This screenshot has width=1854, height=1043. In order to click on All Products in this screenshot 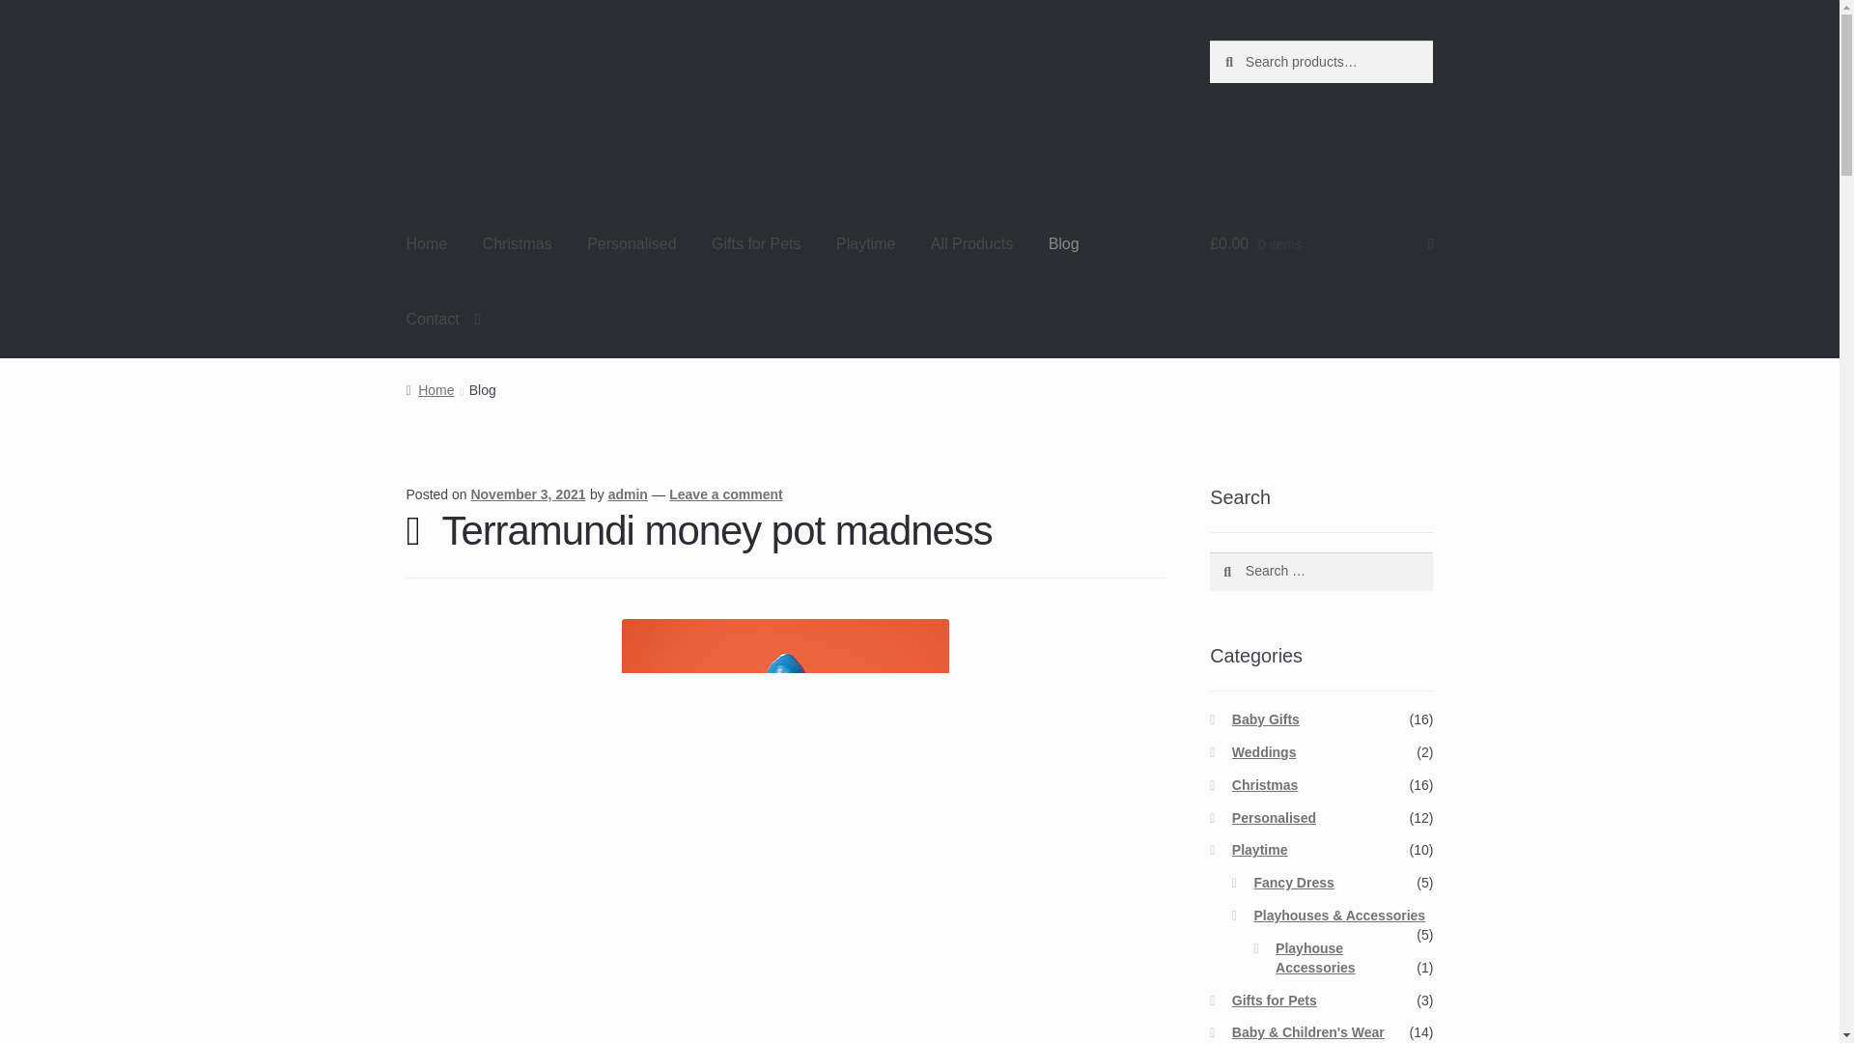, I will do `click(971, 244)`.